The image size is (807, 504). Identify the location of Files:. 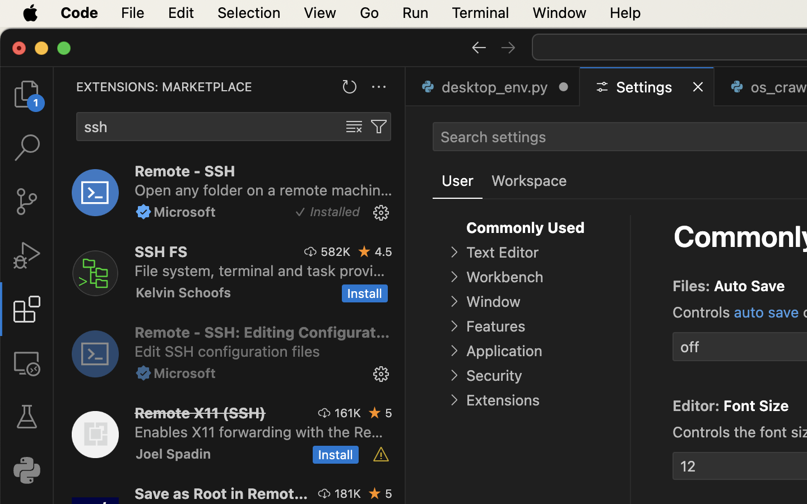
(693, 286).